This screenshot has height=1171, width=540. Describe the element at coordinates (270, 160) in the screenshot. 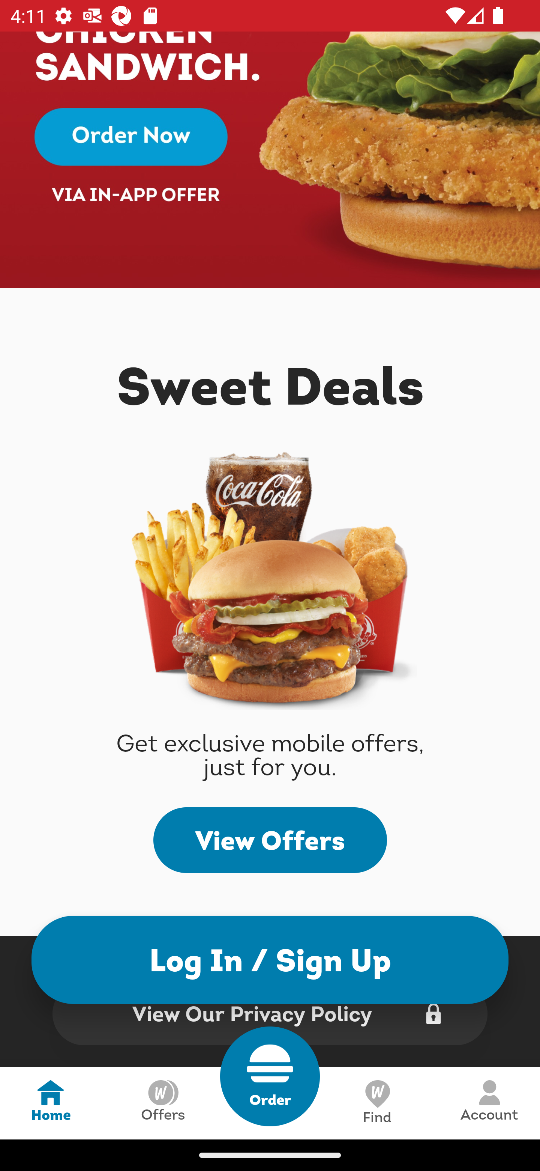

I see `Campaign image` at that location.